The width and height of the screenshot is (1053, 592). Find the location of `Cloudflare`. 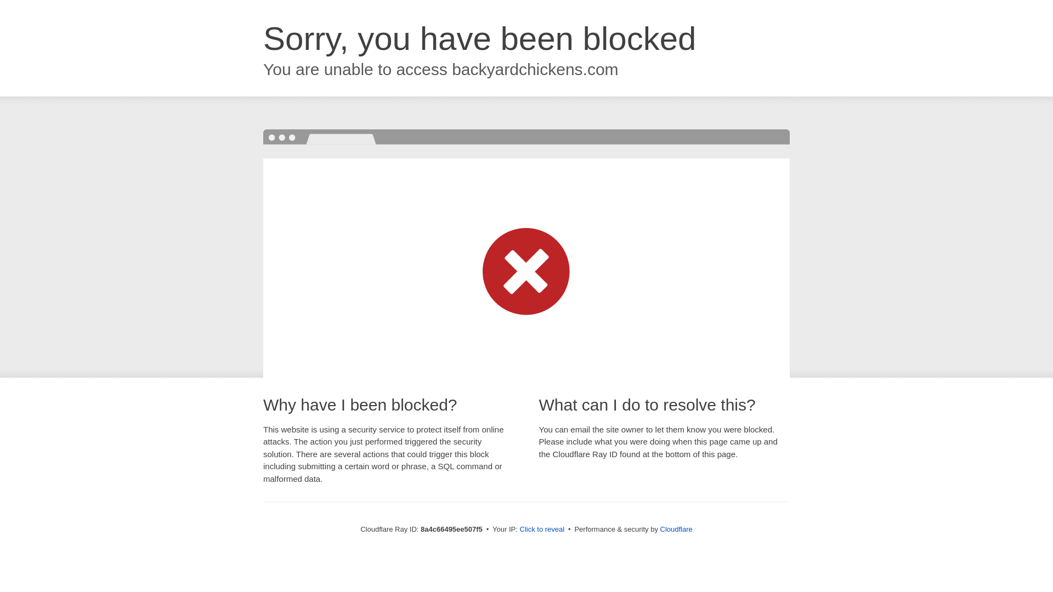

Cloudflare is located at coordinates (676, 529).